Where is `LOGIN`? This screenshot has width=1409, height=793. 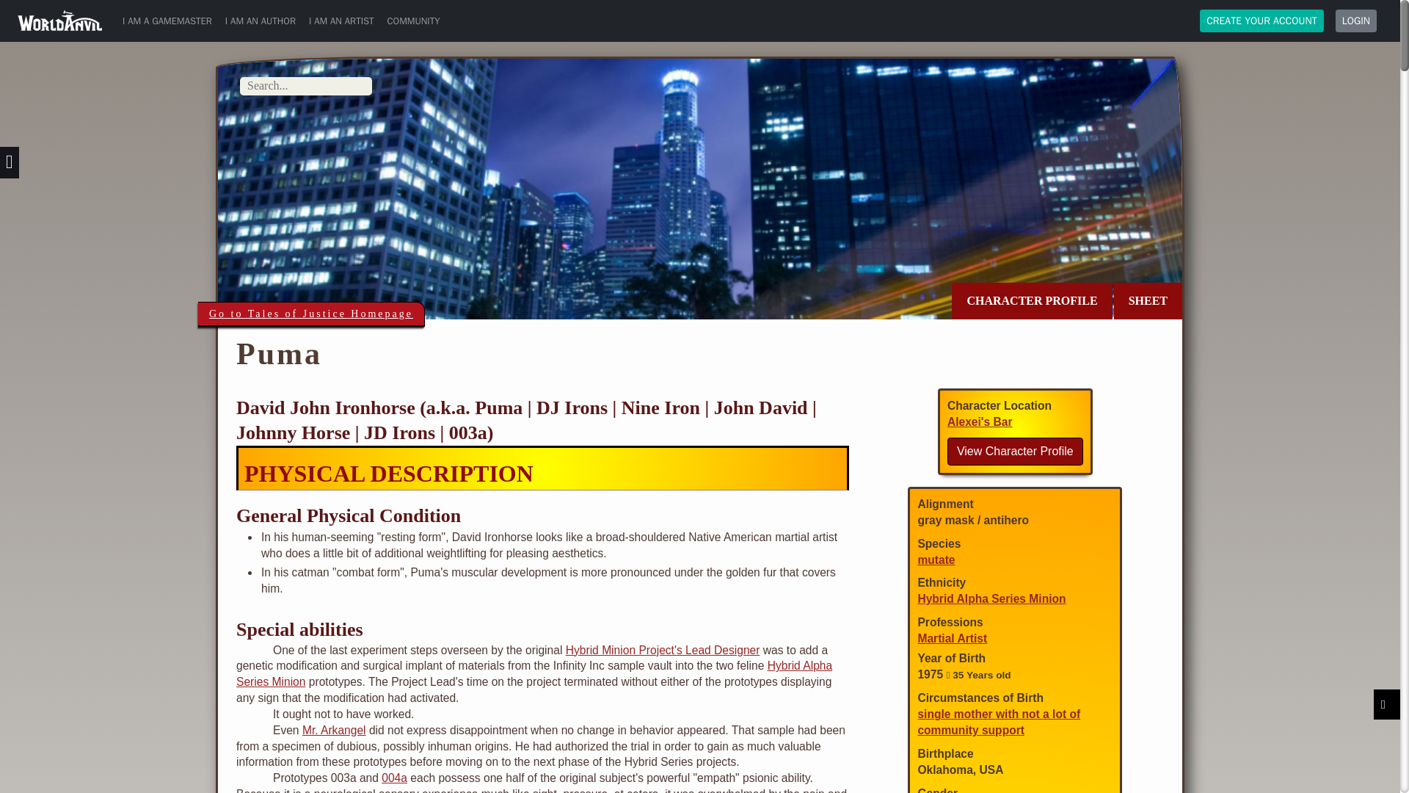
LOGIN is located at coordinates (1356, 21).